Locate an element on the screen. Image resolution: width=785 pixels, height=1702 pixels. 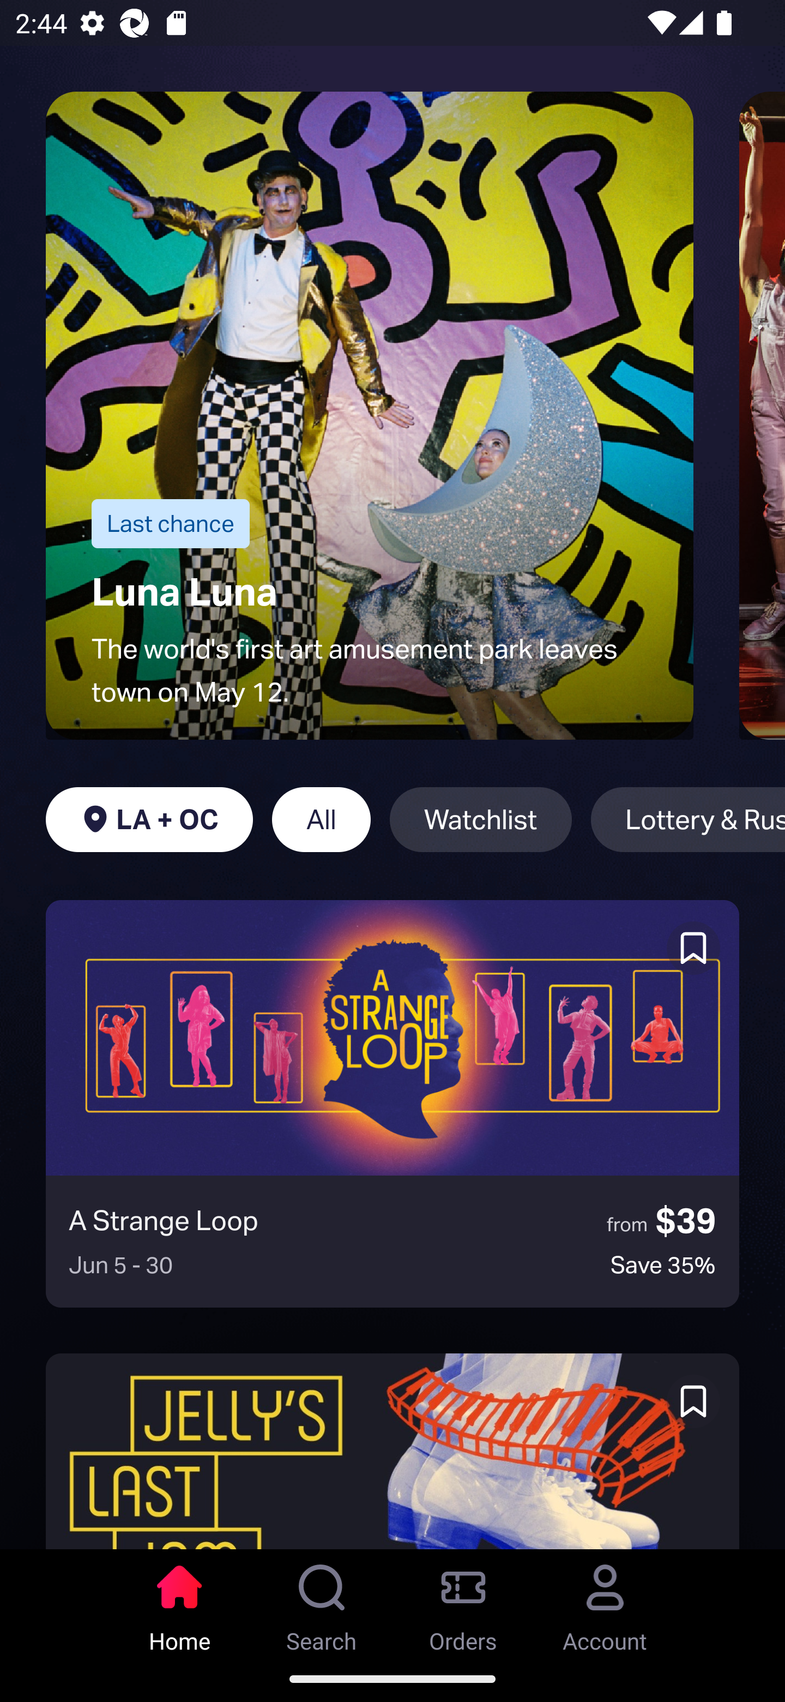
Watchlist is located at coordinates (481, 819).